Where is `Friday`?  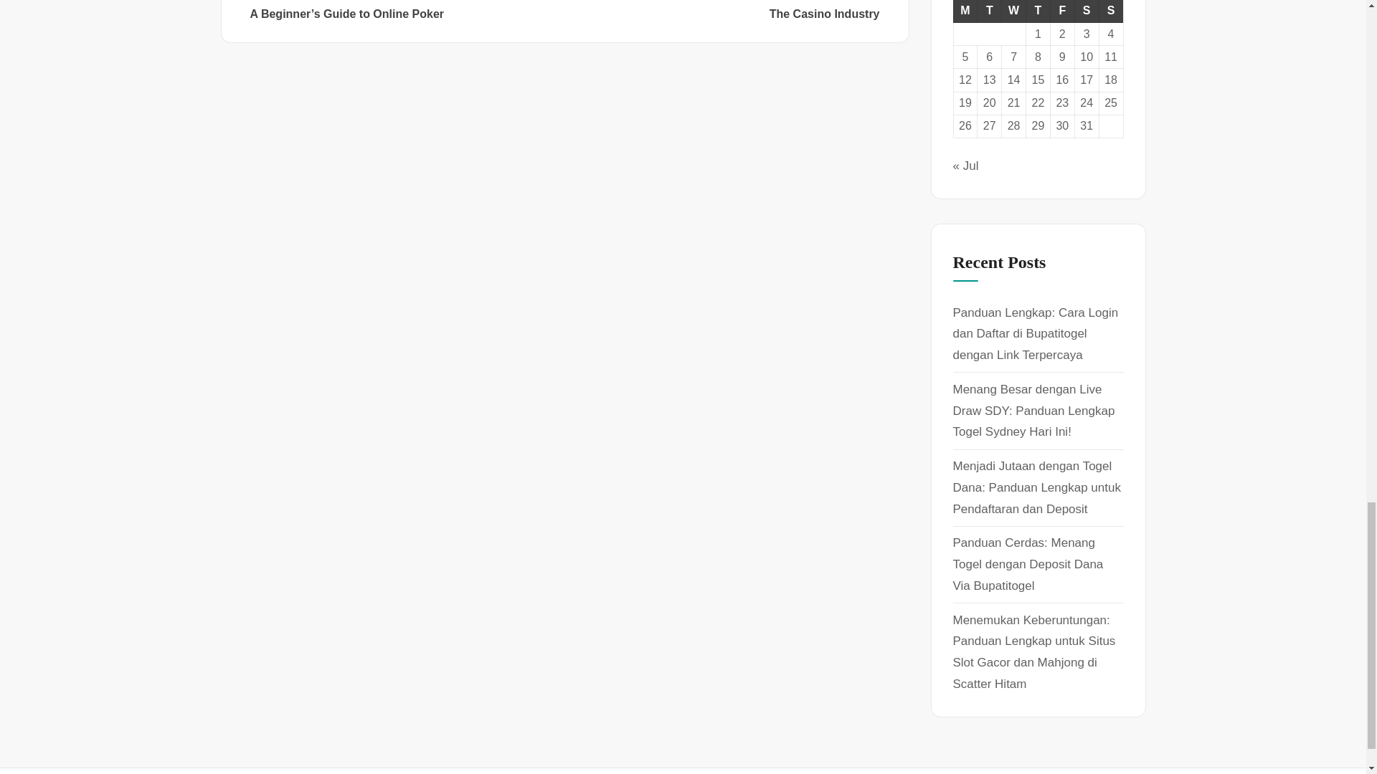 Friday is located at coordinates (1061, 11).